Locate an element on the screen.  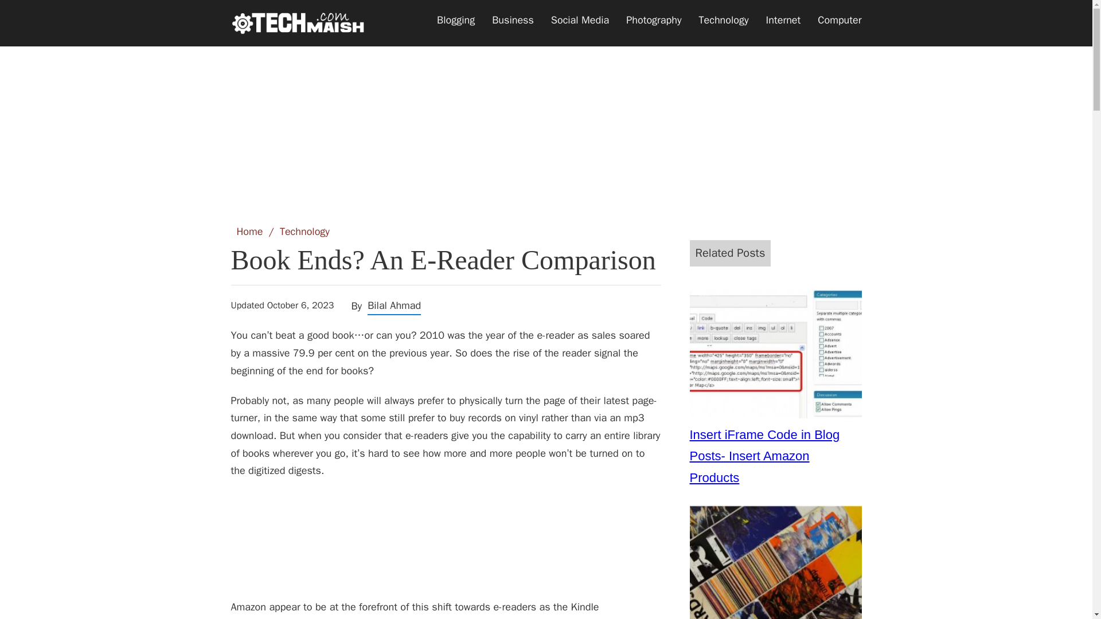
Technology is located at coordinates (304, 232).